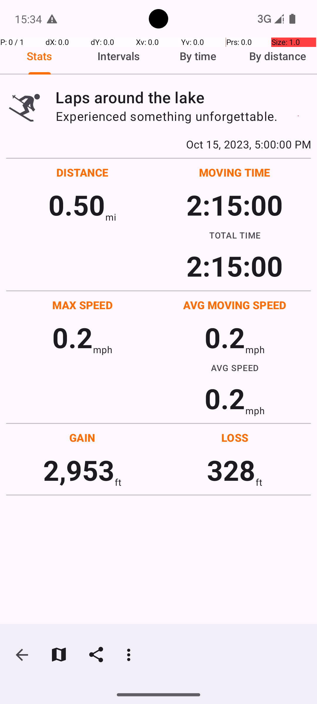  I want to click on AVG MOVING SPEED, so click(235, 305).